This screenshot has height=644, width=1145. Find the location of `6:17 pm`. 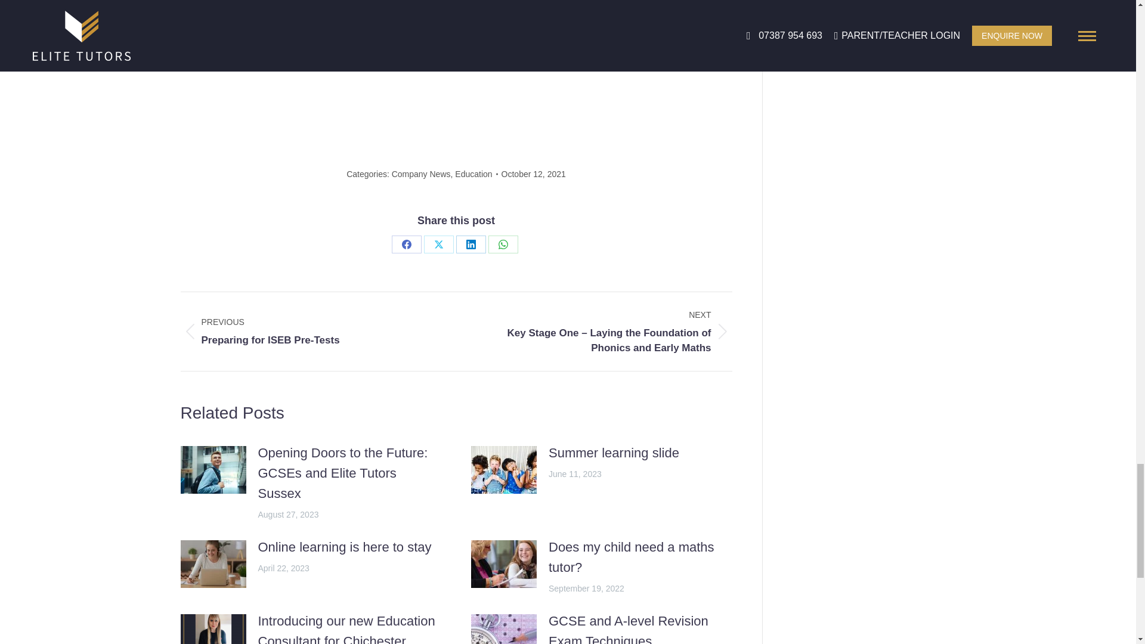

6:17 pm is located at coordinates (533, 174).